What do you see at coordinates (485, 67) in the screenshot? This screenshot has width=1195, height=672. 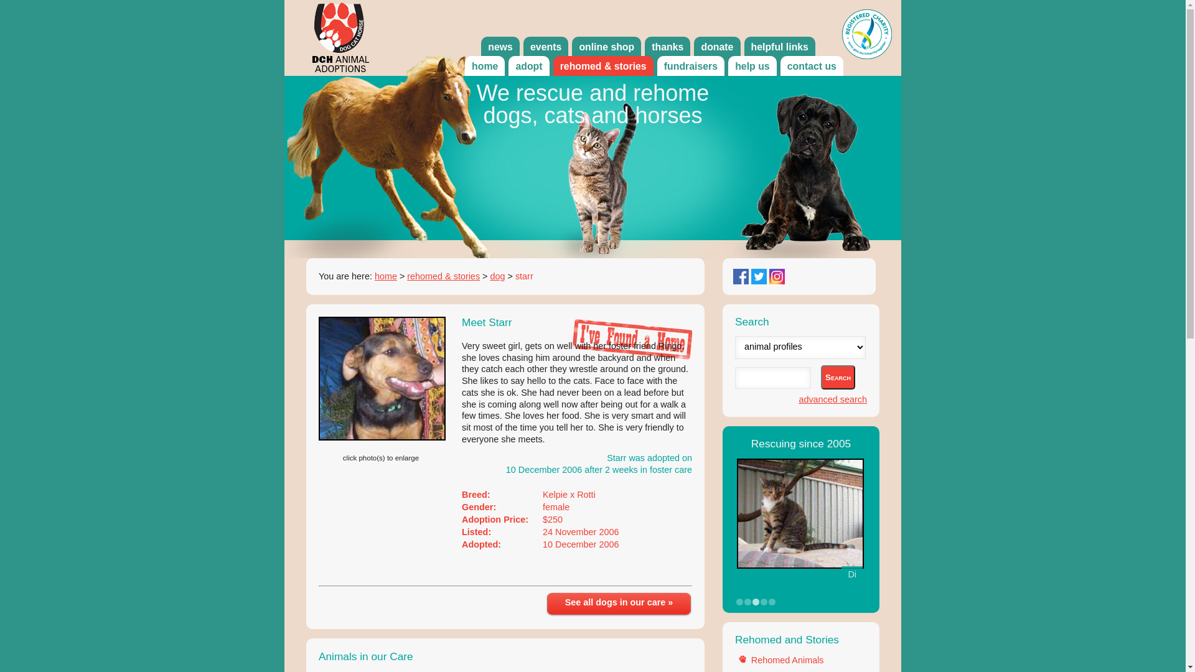 I see `home` at bounding box center [485, 67].